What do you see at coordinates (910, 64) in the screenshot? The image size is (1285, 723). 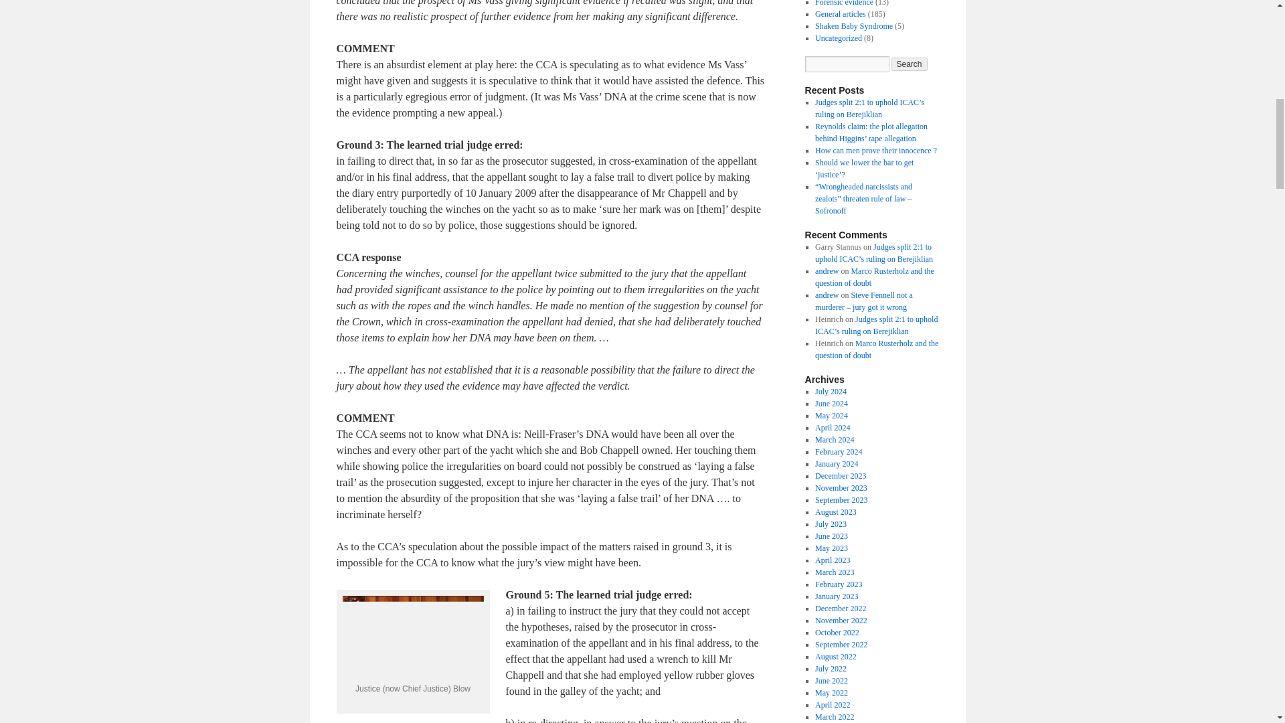 I see `Search` at bounding box center [910, 64].